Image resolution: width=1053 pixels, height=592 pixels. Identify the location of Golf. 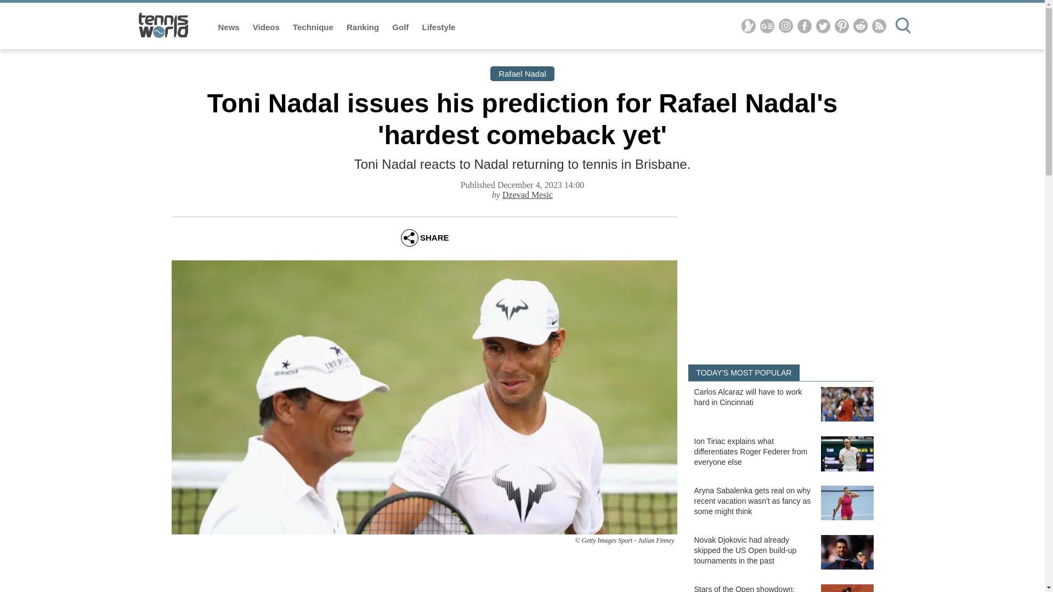
(401, 27).